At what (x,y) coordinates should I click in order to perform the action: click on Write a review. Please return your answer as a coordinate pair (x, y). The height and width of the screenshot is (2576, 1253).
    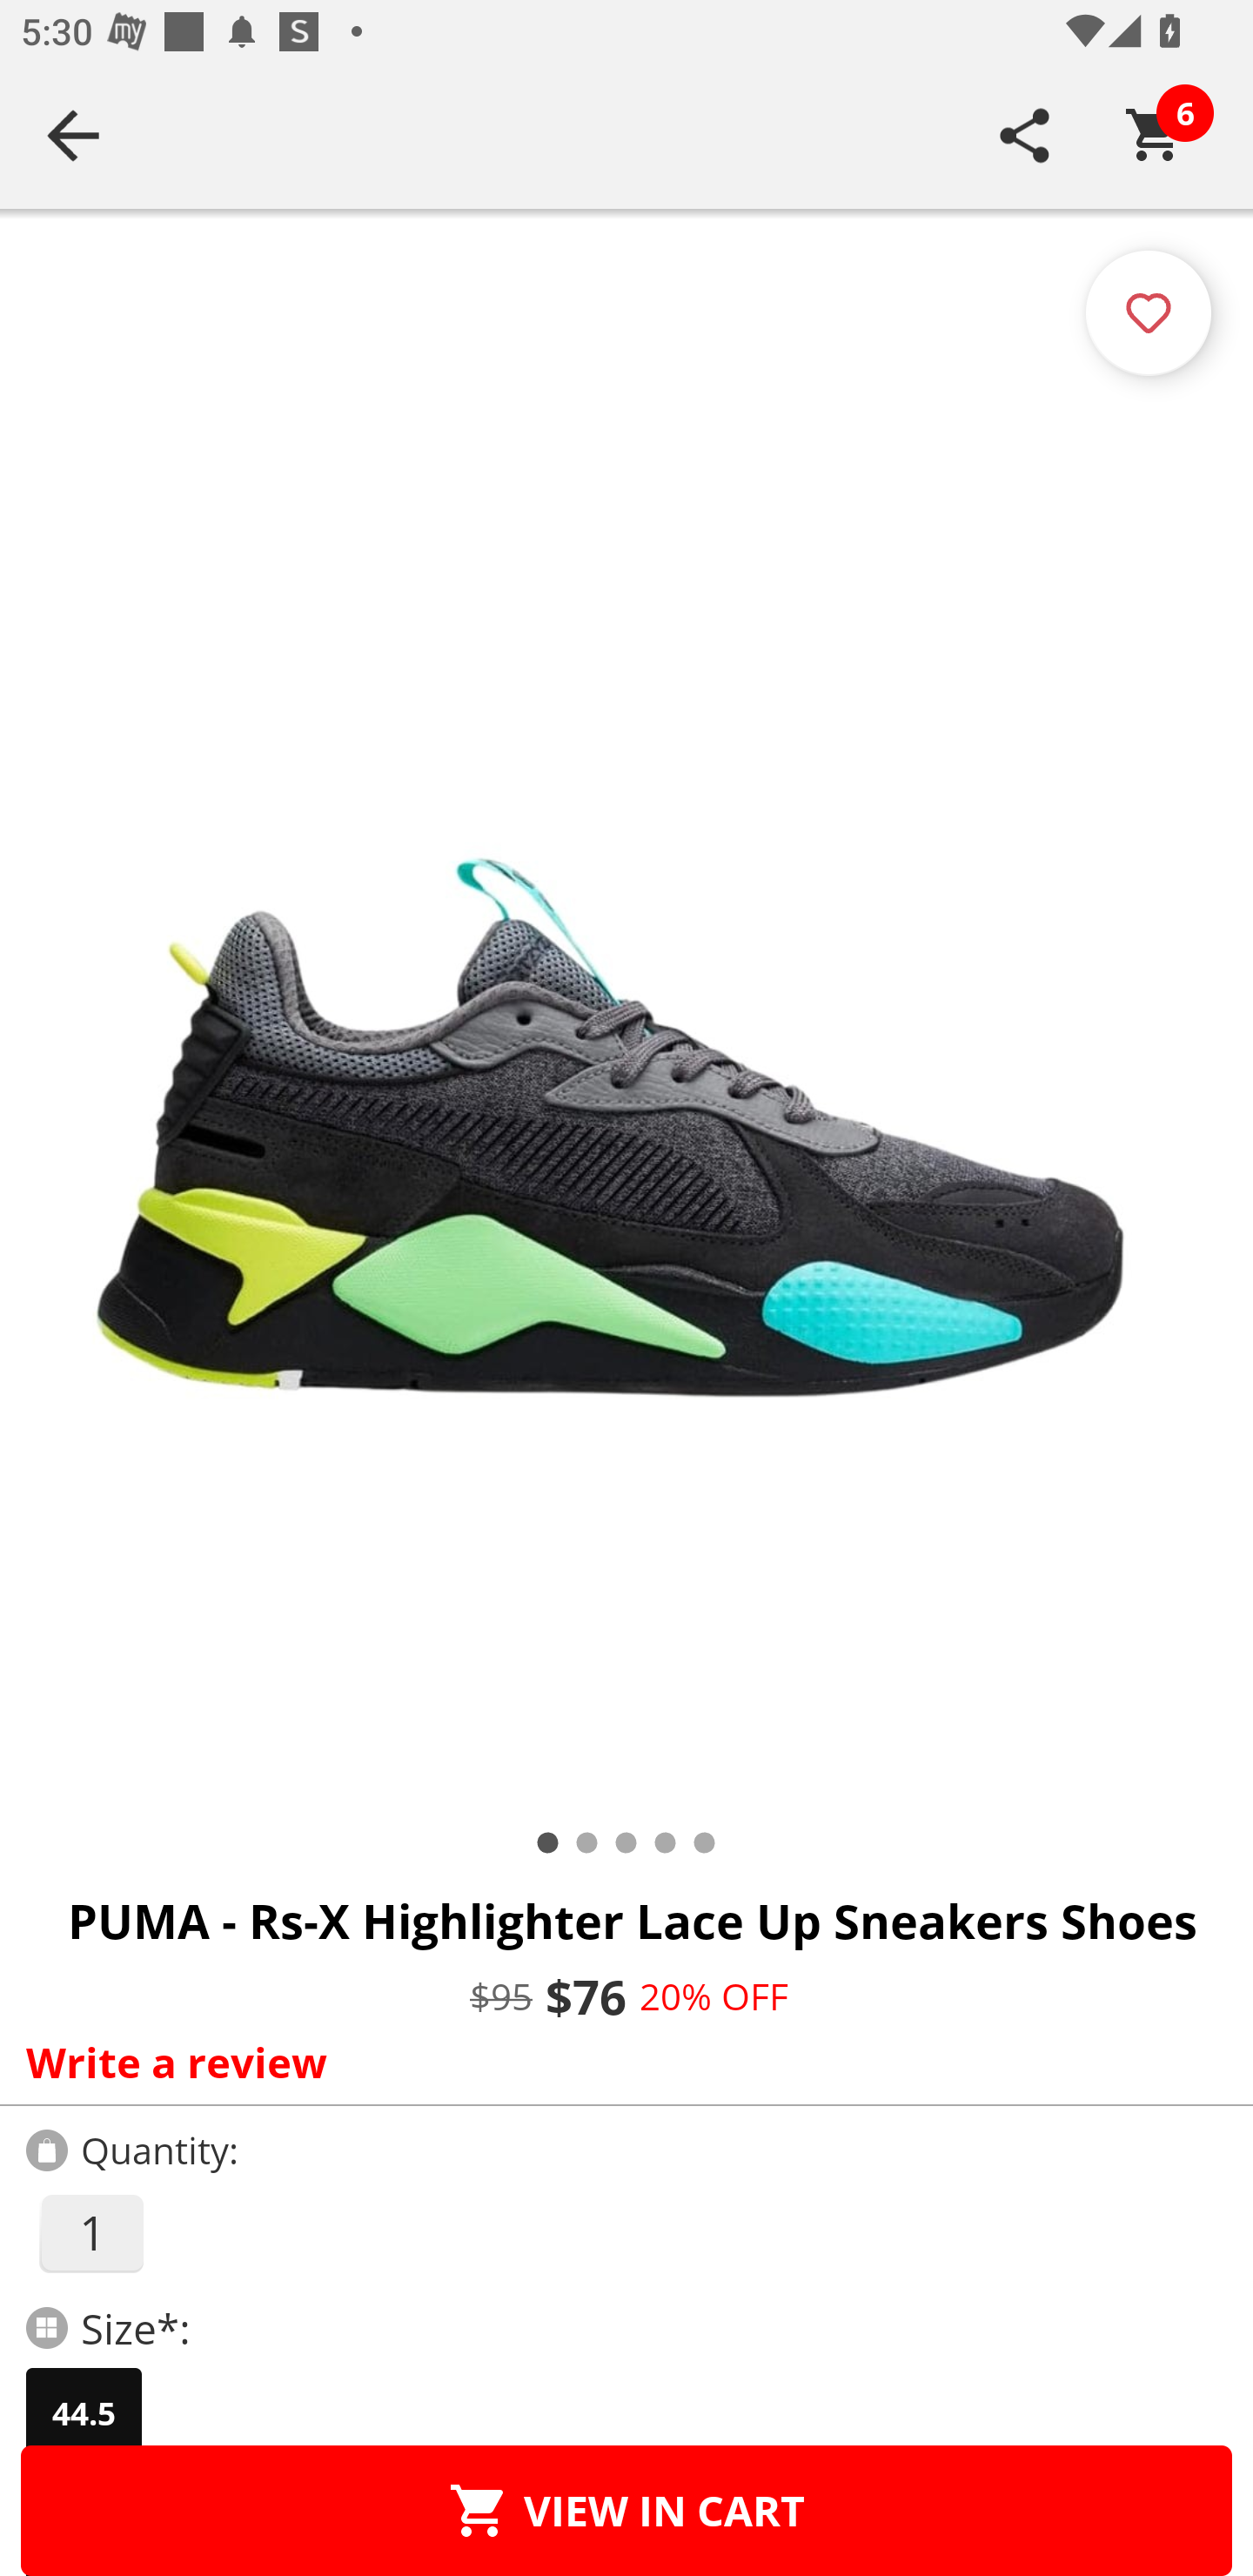
    Looking at the image, I should click on (620, 2062).